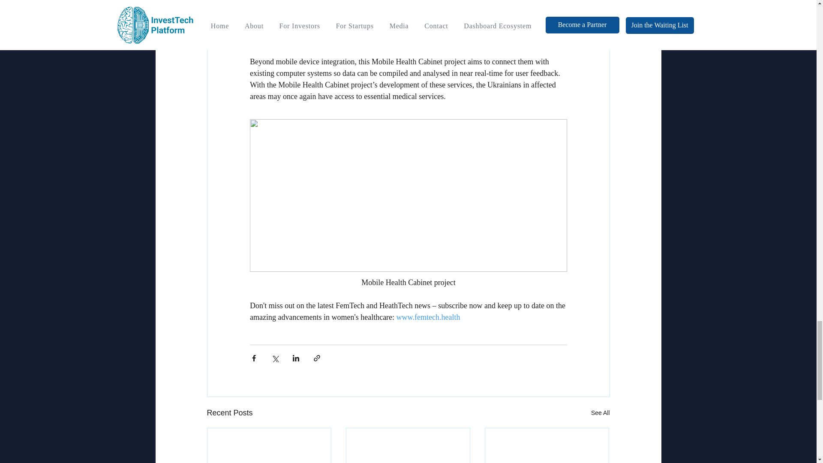 Image resolution: width=823 pixels, height=463 pixels. I want to click on www.femtech.health, so click(428, 317).